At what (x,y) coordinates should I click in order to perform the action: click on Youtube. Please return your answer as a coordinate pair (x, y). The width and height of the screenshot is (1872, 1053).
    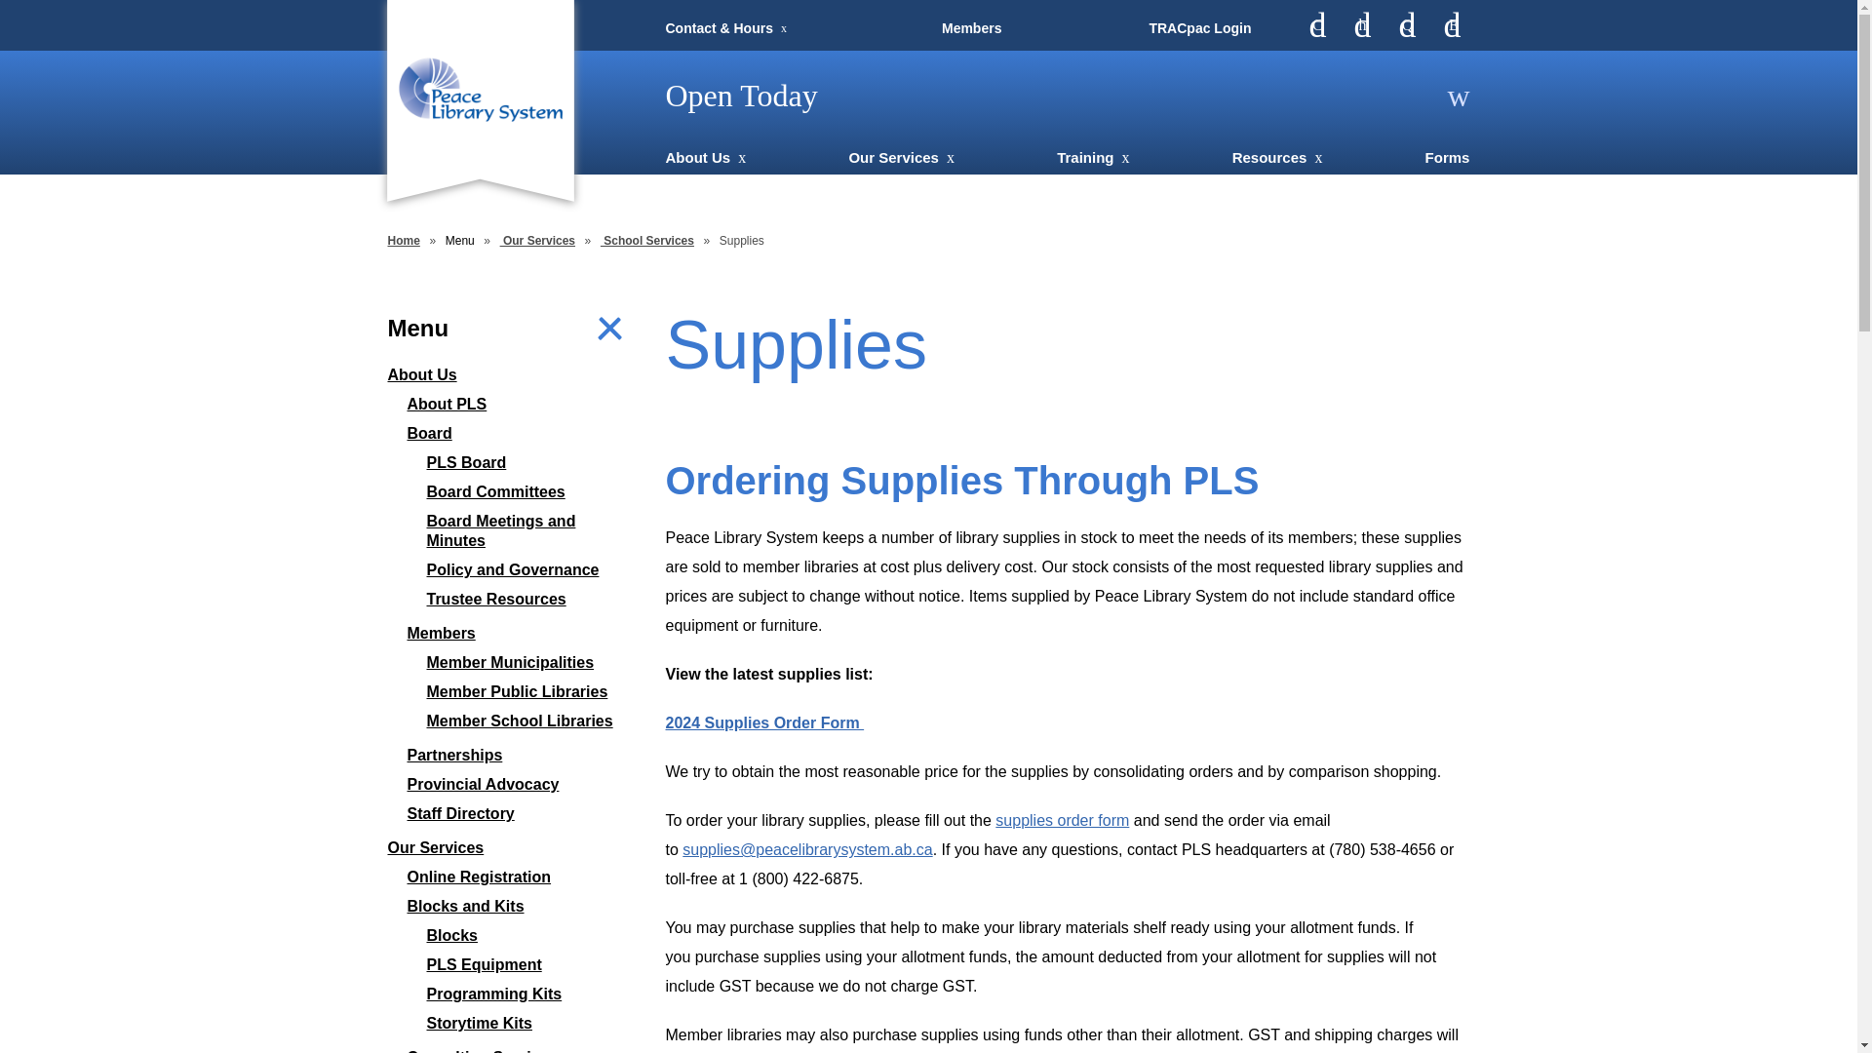
    Looking at the image, I should click on (1406, 25).